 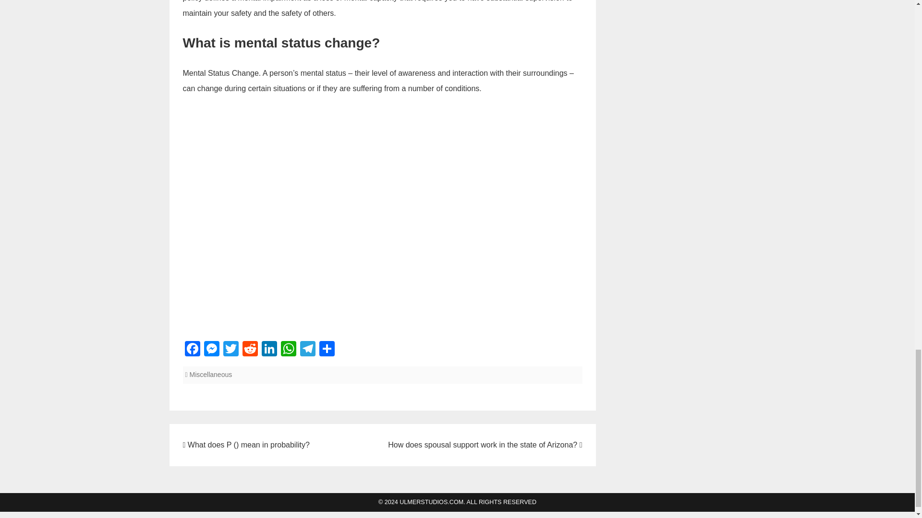 I want to click on Reddit, so click(x=249, y=350).